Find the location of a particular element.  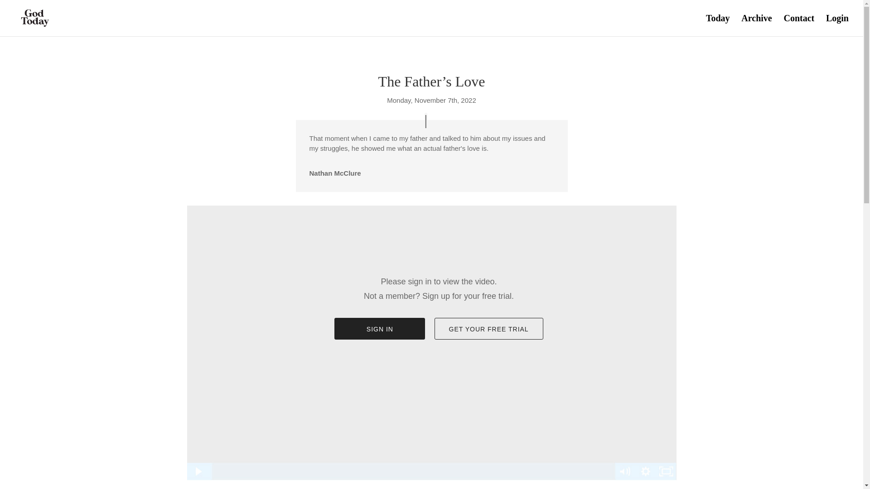

SIGN IN is located at coordinates (380, 329).